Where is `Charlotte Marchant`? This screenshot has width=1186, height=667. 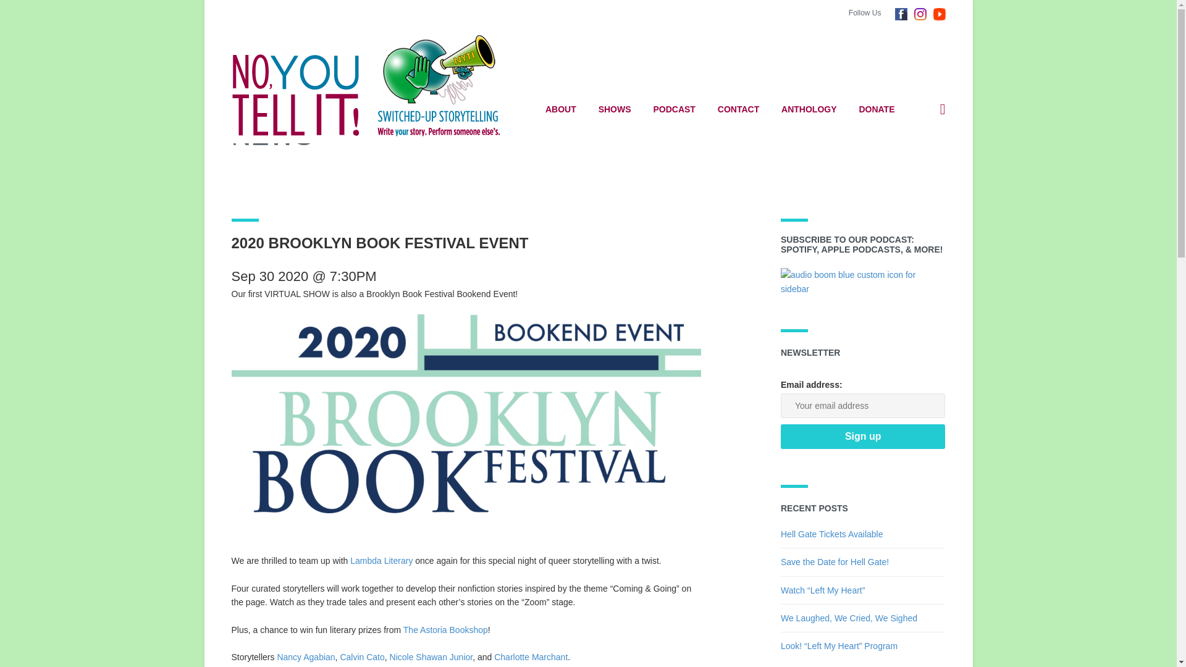
Charlotte Marchant is located at coordinates (531, 657).